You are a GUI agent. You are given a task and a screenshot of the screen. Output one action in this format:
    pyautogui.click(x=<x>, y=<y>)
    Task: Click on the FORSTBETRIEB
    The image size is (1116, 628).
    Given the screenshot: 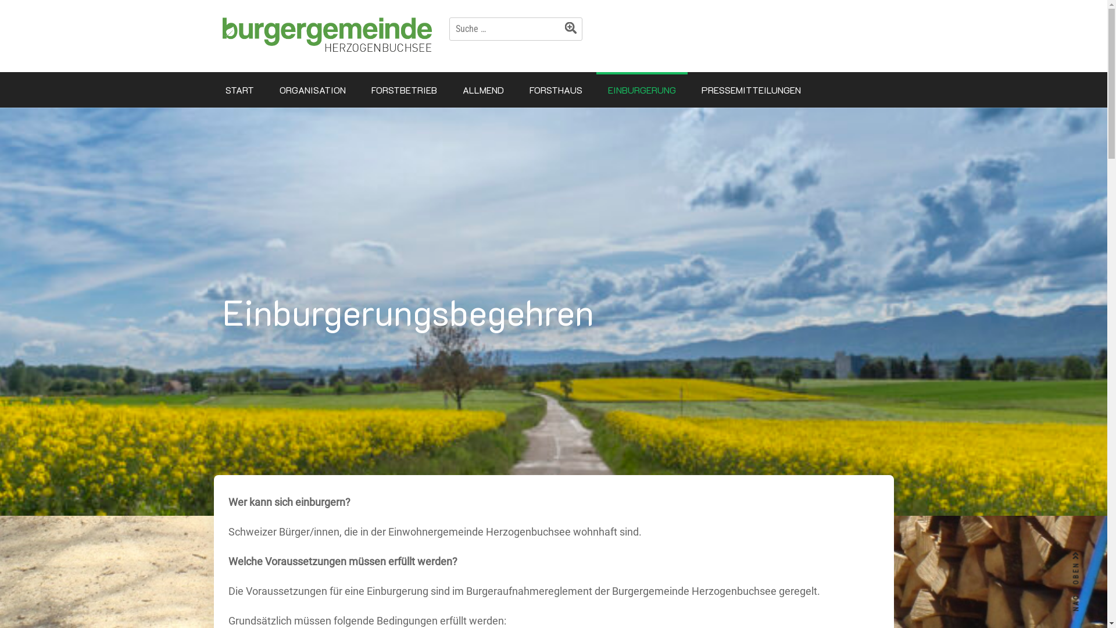 What is the action you would take?
    pyautogui.click(x=403, y=90)
    